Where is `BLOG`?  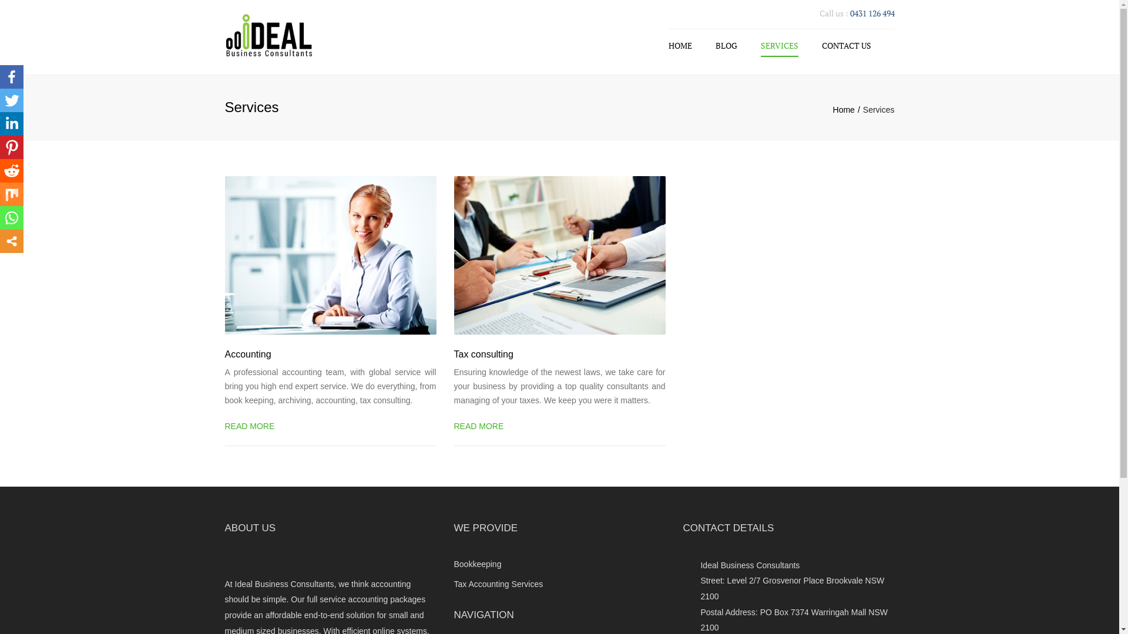 BLOG is located at coordinates (726, 46).